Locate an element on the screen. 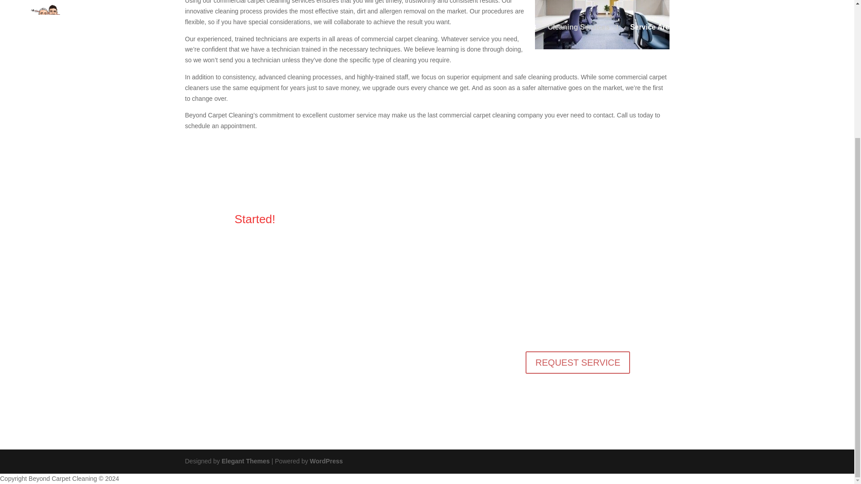 This screenshot has height=484, width=861. Request Service Now! is located at coordinates (239, 266).